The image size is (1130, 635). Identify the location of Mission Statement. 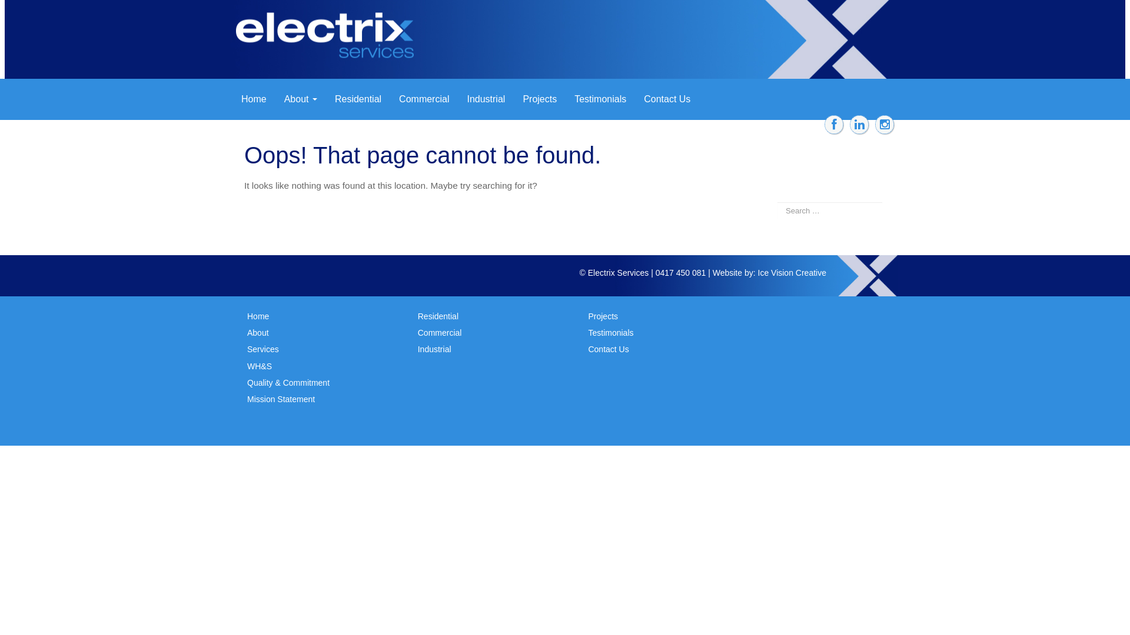
(281, 399).